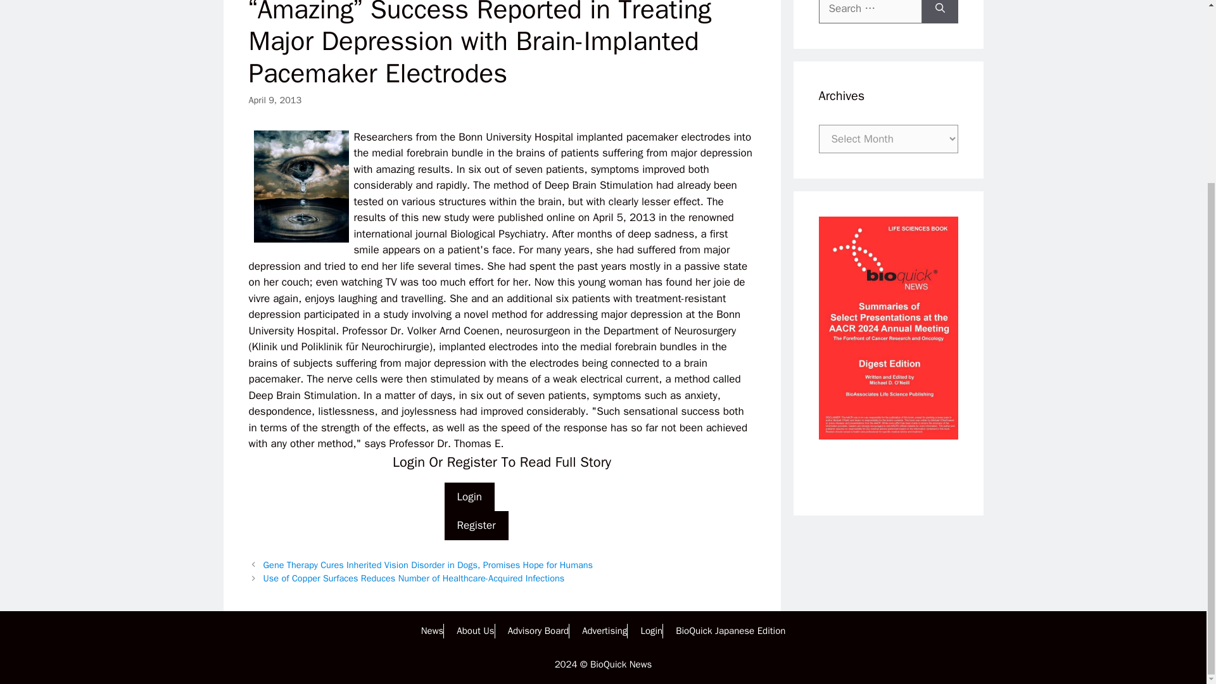  Describe the element at coordinates (538, 631) in the screenshot. I see `Advisory Board` at that location.